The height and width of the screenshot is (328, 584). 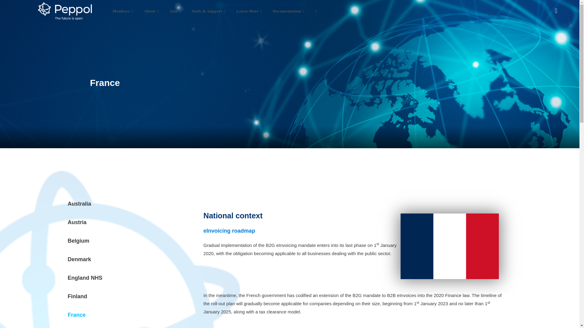 What do you see at coordinates (250, 11) in the screenshot?
I see `Learn More` at bounding box center [250, 11].